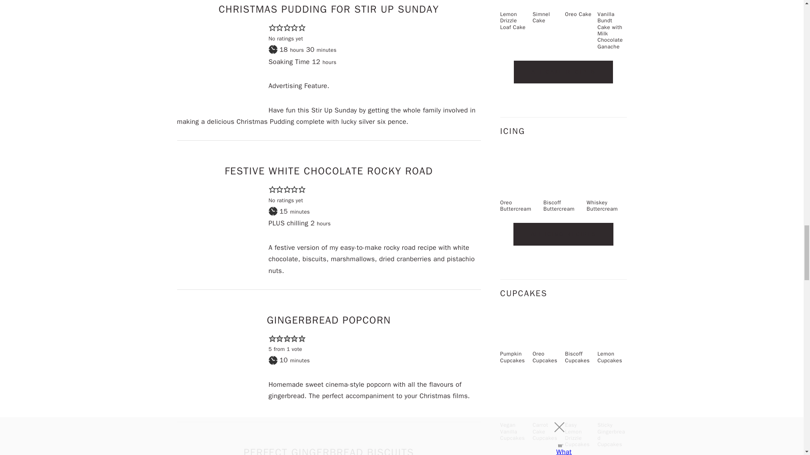  I want to click on Biscoff Buttercream, so click(563, 179).